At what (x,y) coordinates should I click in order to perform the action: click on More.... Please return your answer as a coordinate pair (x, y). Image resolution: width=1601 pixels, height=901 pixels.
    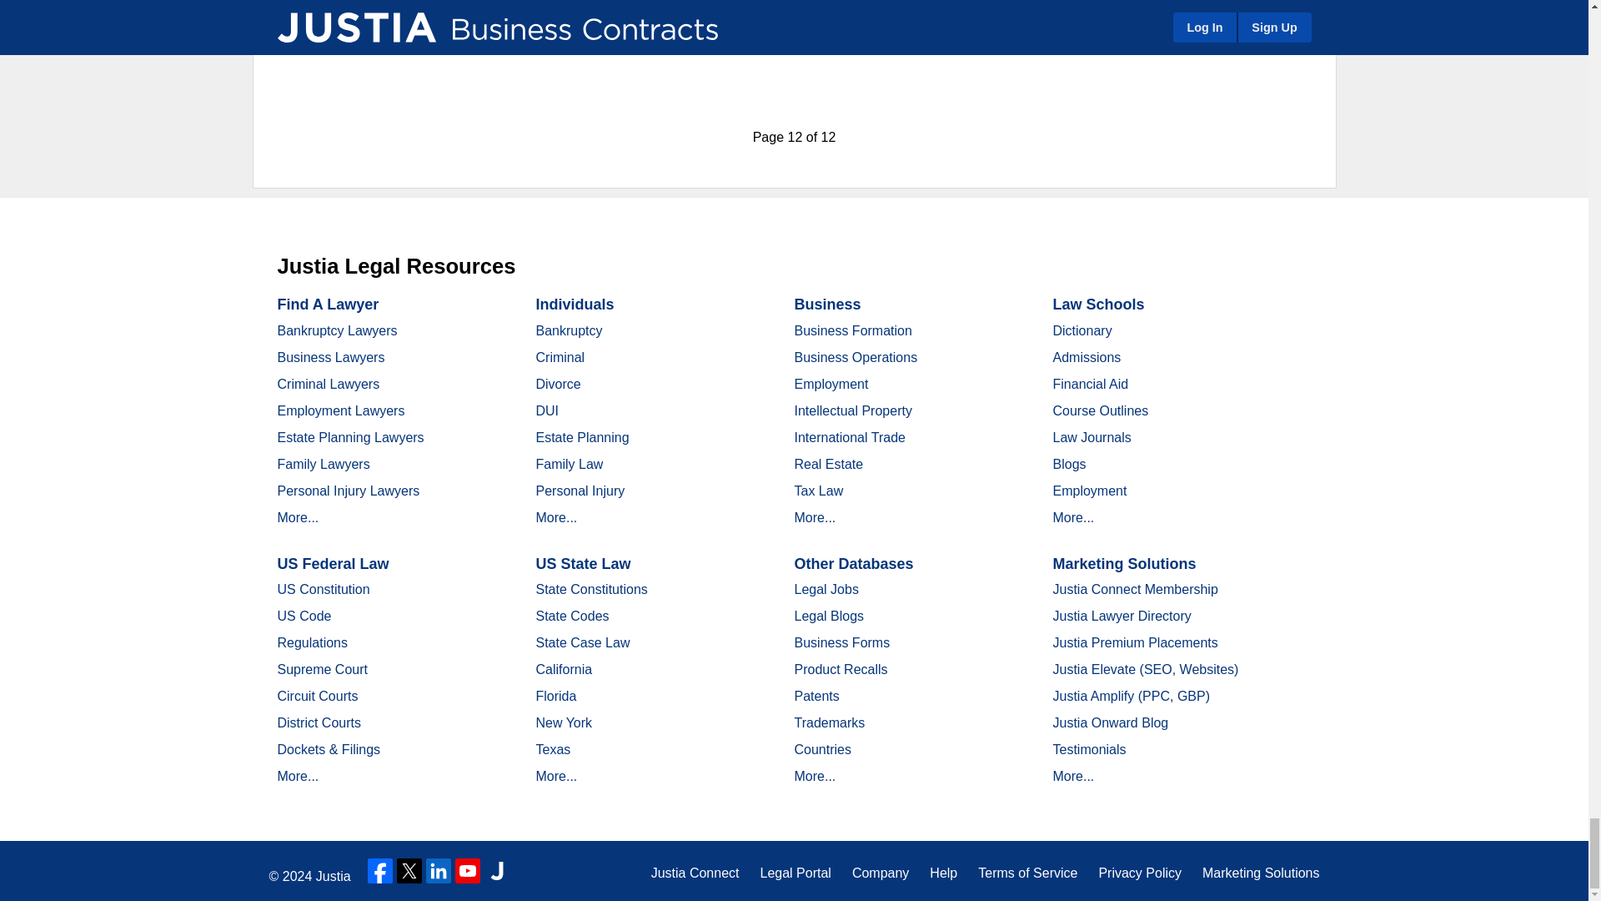
    Looking at the image, I should click on (298, 517).